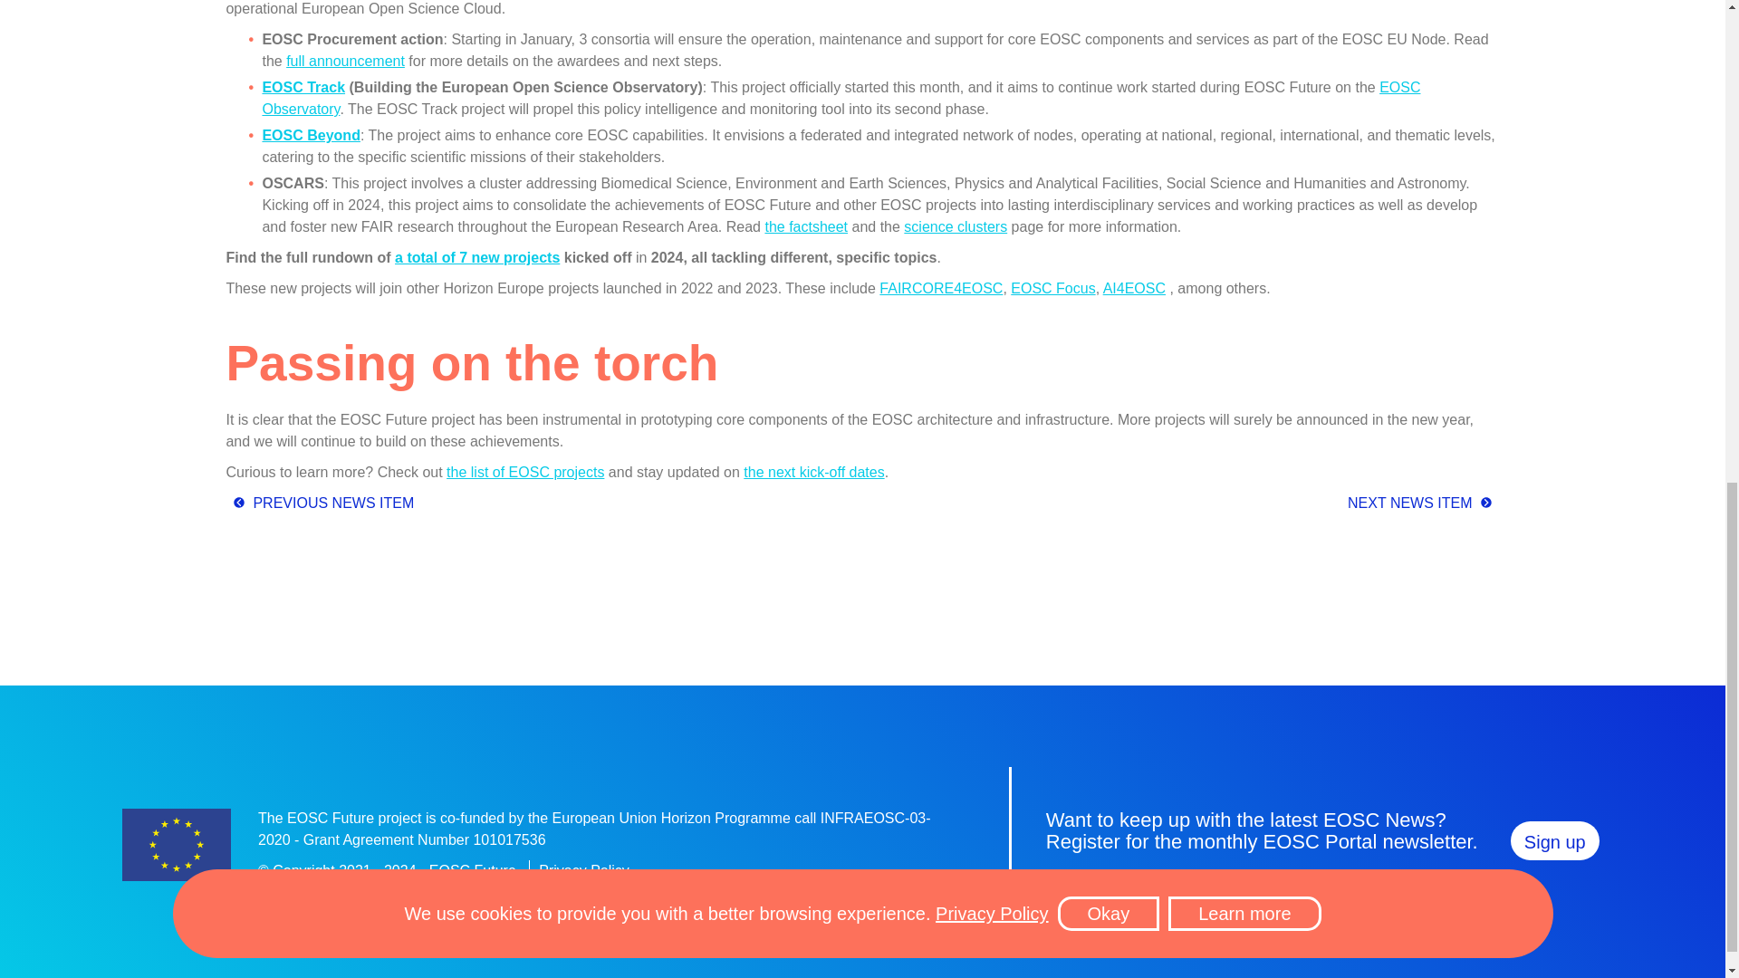 This screenshot has width=1739, height=978. Describe the element at coordinates (311, 135) in the screenshot. I see `EOSC Beyond` at that location.